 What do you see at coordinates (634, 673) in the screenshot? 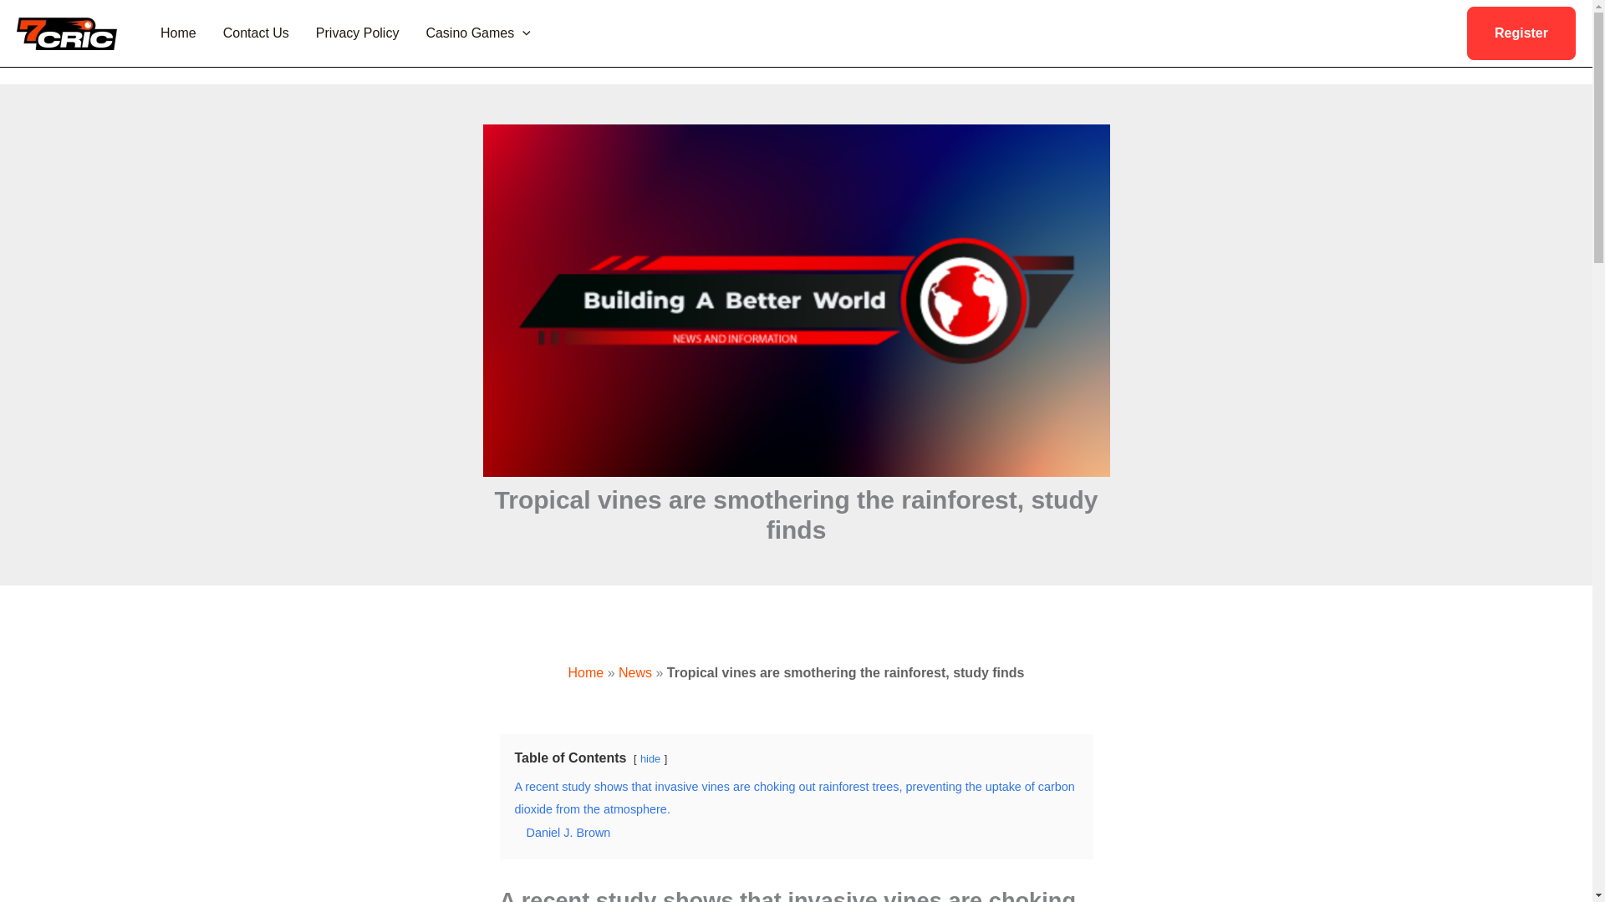
I see `News` at bounding box center [634, 673].